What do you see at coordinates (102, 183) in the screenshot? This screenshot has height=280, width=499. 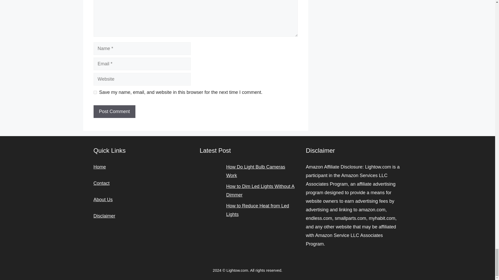 I see `Contact` at bounding box center [102, 183].